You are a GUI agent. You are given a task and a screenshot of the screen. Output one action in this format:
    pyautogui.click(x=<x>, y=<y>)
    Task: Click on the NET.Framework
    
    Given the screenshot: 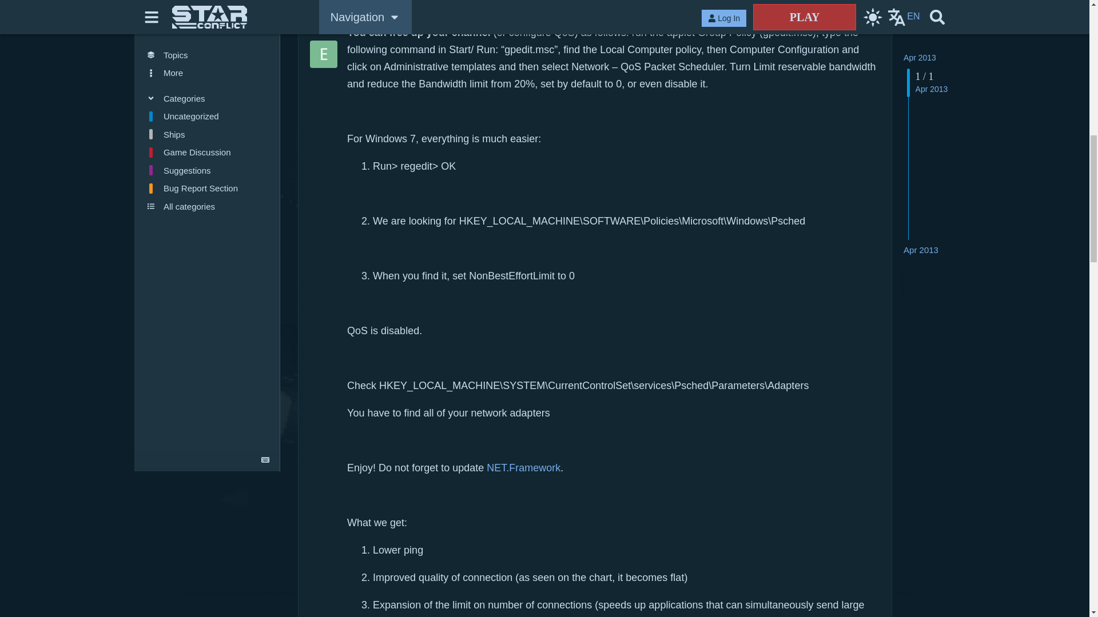 What is the action you would take?
    pyautogui.click(x=523, y=467)
    